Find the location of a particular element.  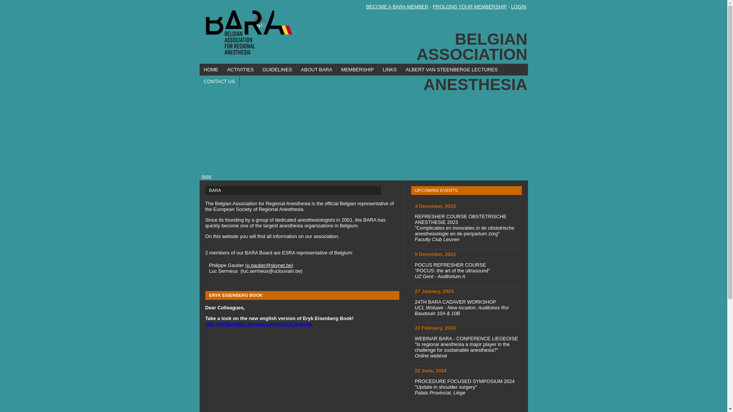

MEMBERSHIP is located at coordinates (357, 69).